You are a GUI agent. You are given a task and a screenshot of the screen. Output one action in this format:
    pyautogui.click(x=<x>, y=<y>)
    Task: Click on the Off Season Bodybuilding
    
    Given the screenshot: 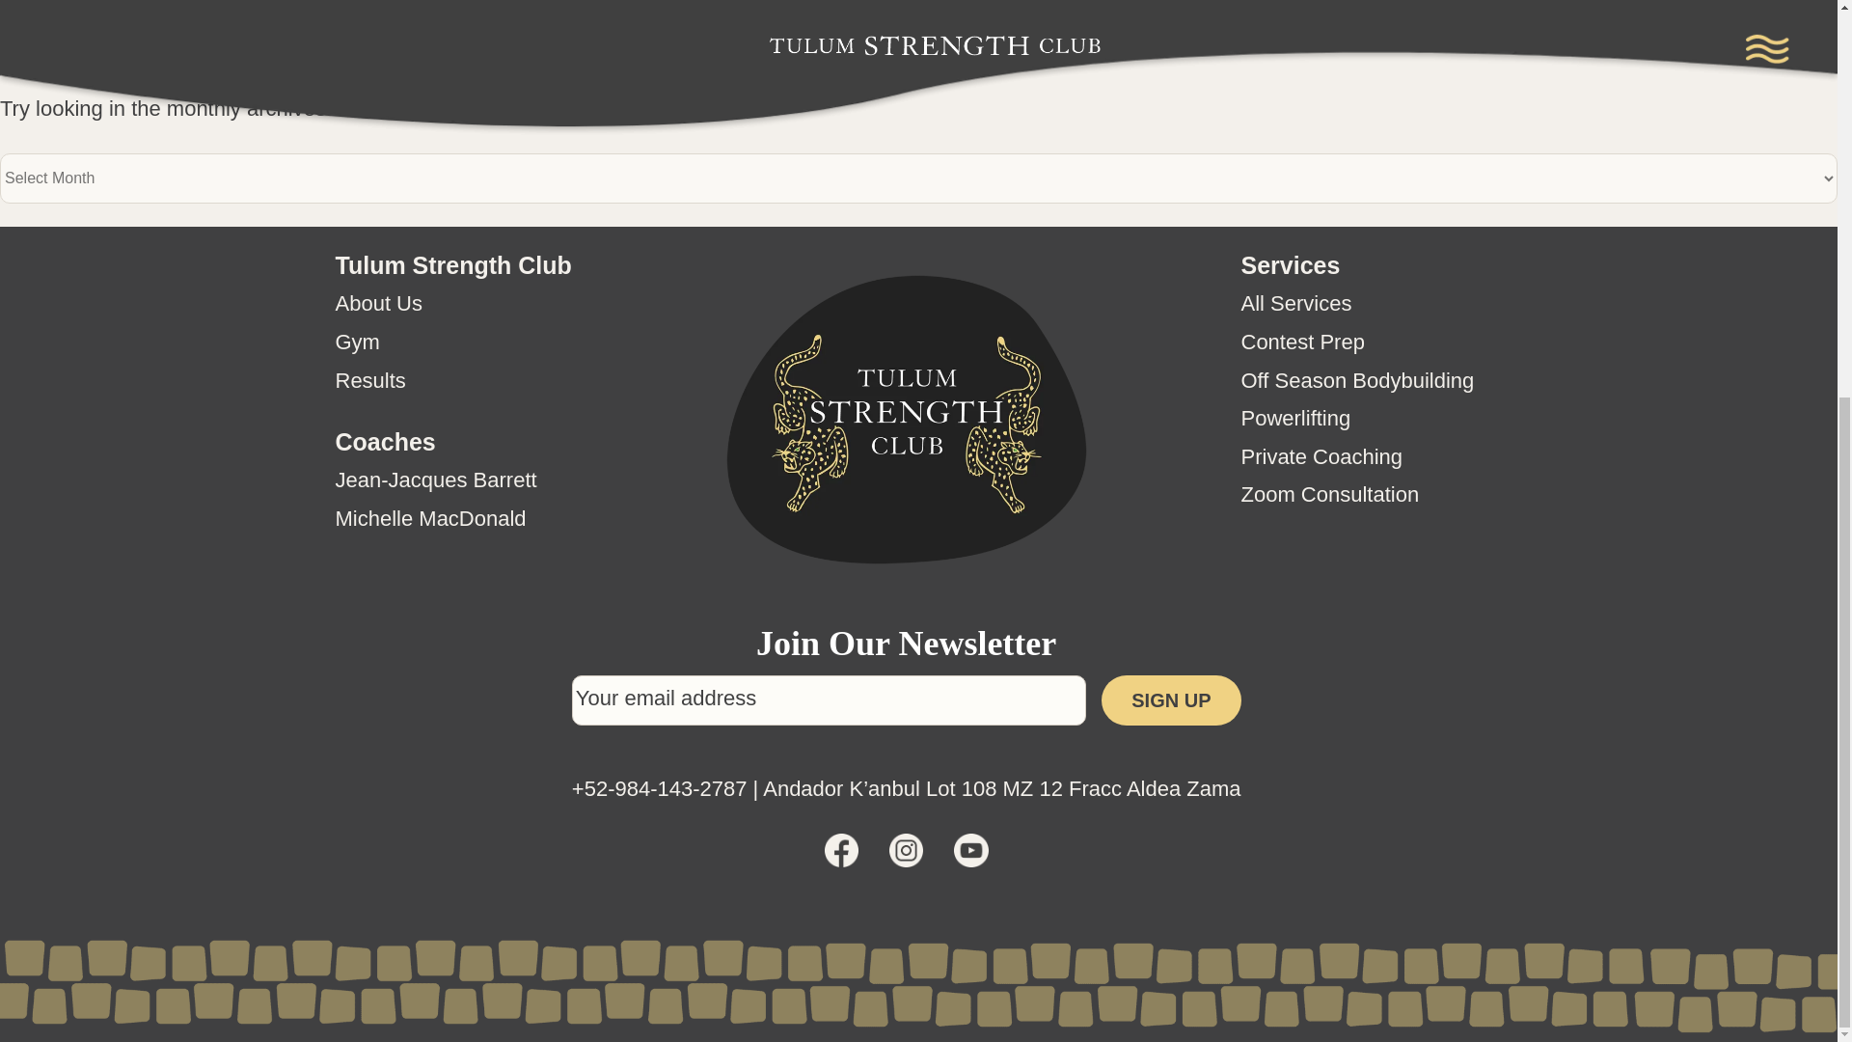 What is the action you would take?
    pyautogui.click(x=1357, y=380)
    